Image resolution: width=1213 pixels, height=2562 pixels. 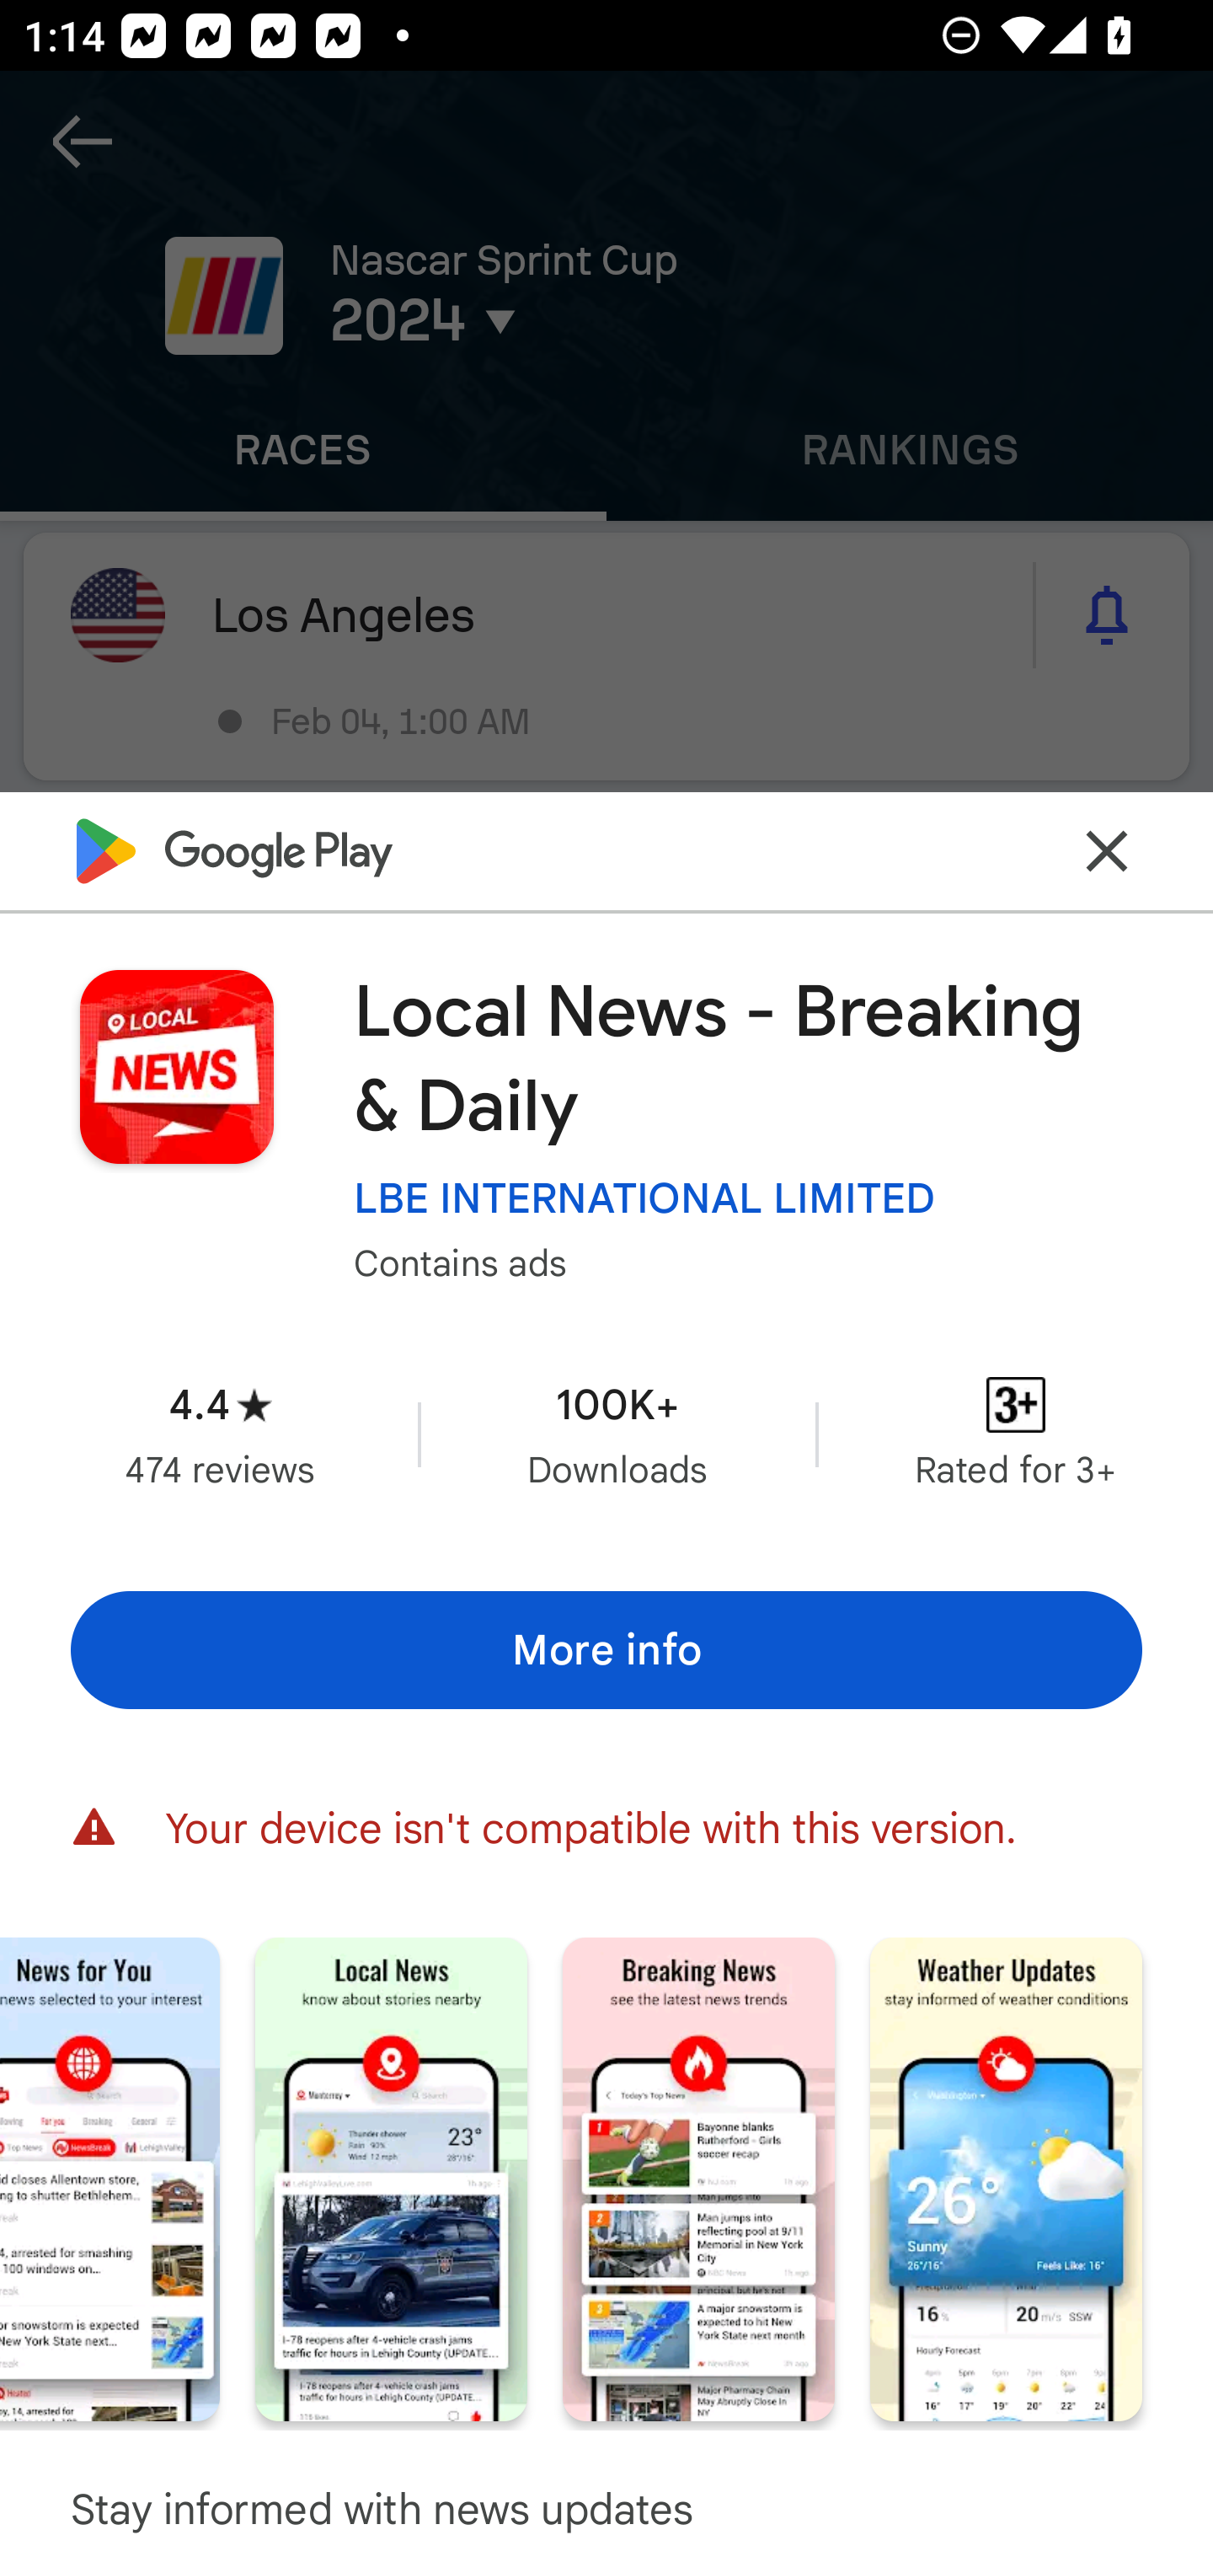 What do you see at coordinates (110, 2179) in the screenshot?
I see `Screenshot "1" of "4"` at bounding box center [110, 2179].